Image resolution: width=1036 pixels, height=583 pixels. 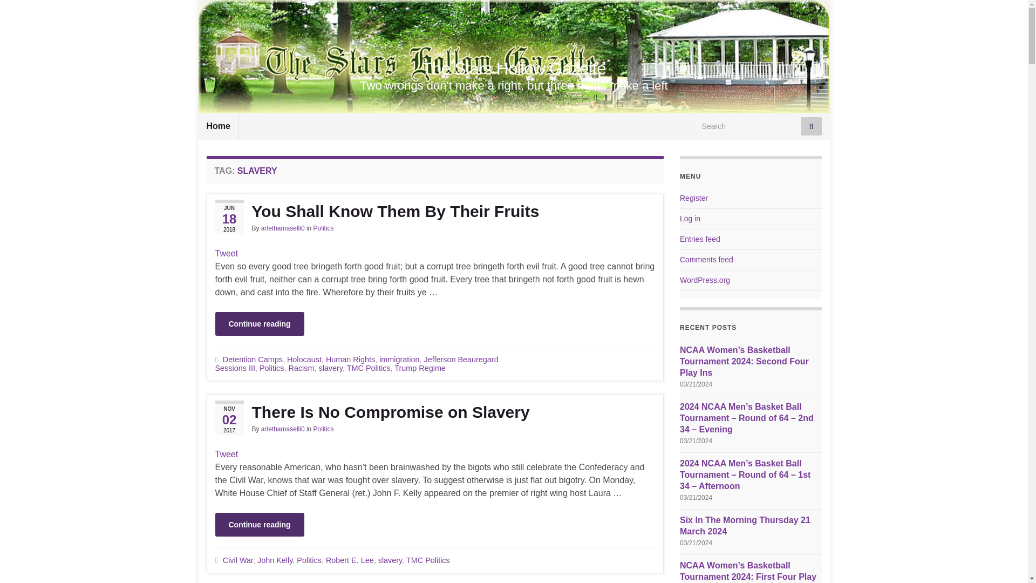 What do you see at coordinates (434, 212) in the screenshot?
I see `You Shall Know Them By Their Fruits` at bounding box center [434, 212].